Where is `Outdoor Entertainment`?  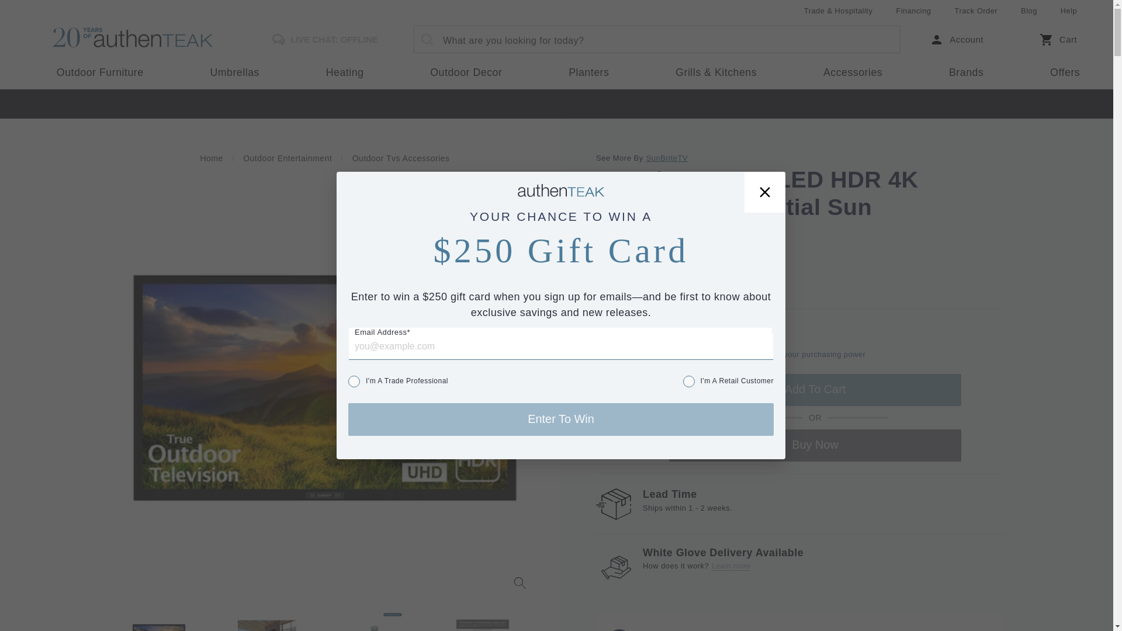
Outdoor Entertainment is located at coordinates (288, 158).